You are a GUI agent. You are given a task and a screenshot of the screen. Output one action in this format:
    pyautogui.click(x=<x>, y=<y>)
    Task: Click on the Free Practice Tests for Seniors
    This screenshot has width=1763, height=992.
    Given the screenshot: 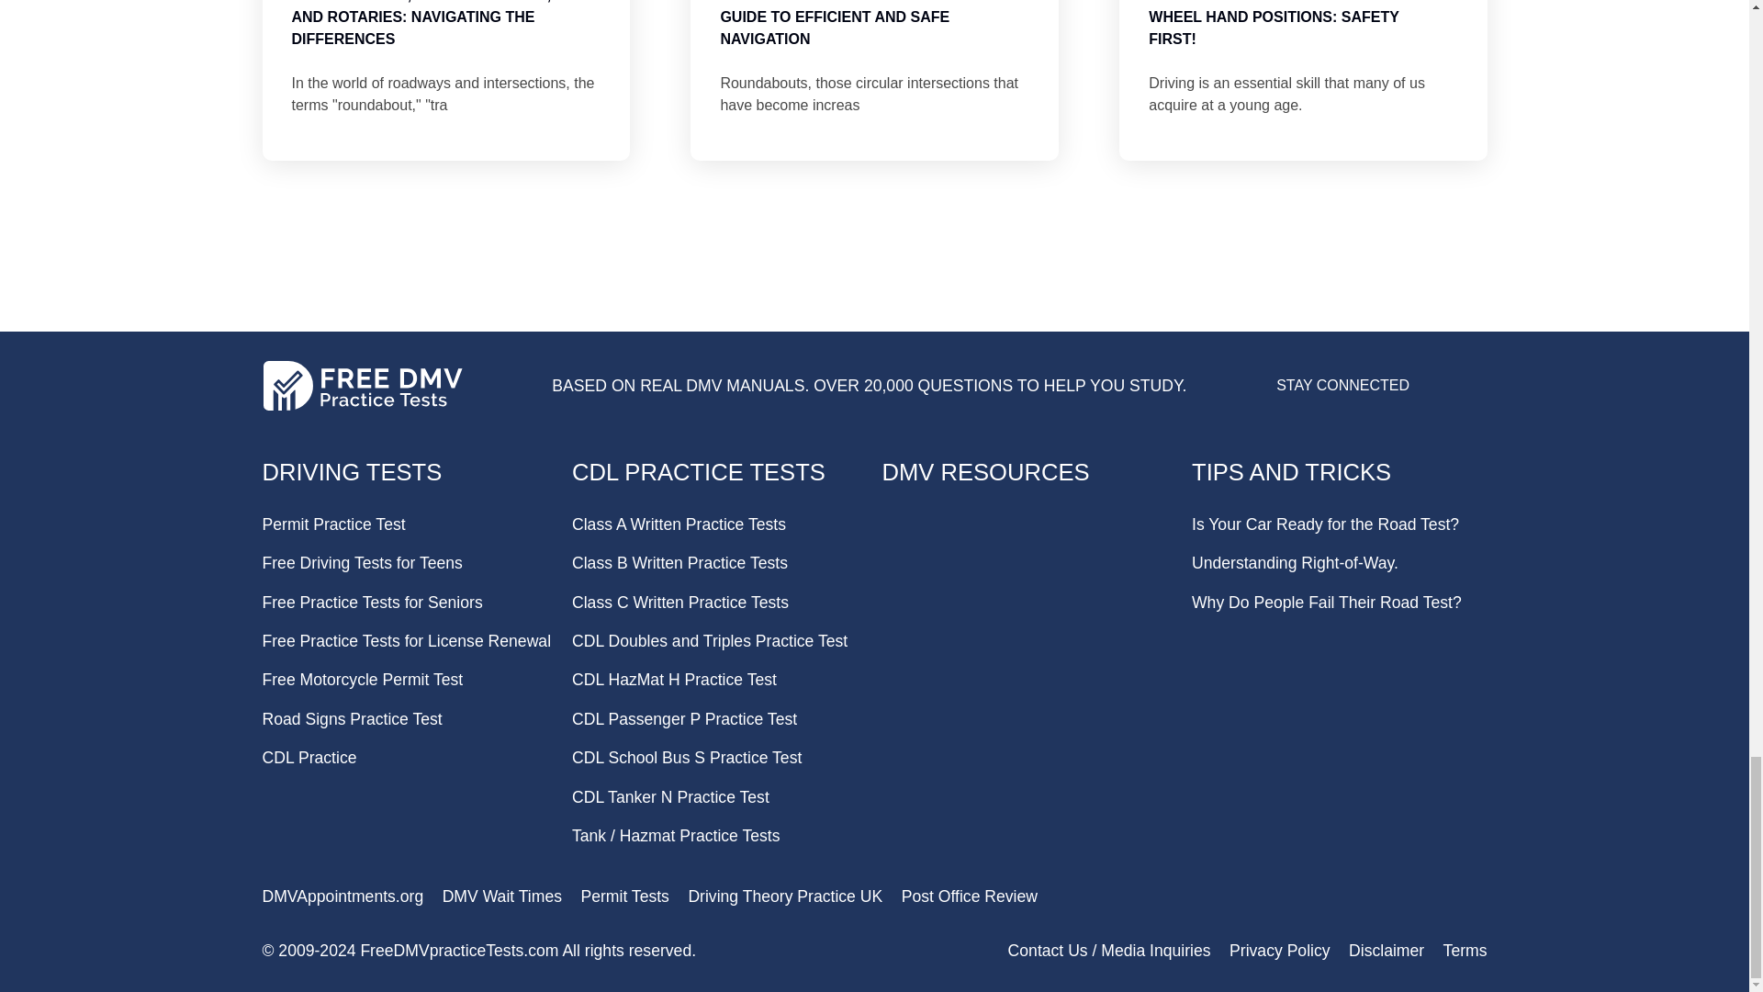 What is the action you would take?
    pyautogui.click(x=373, y=603)
    